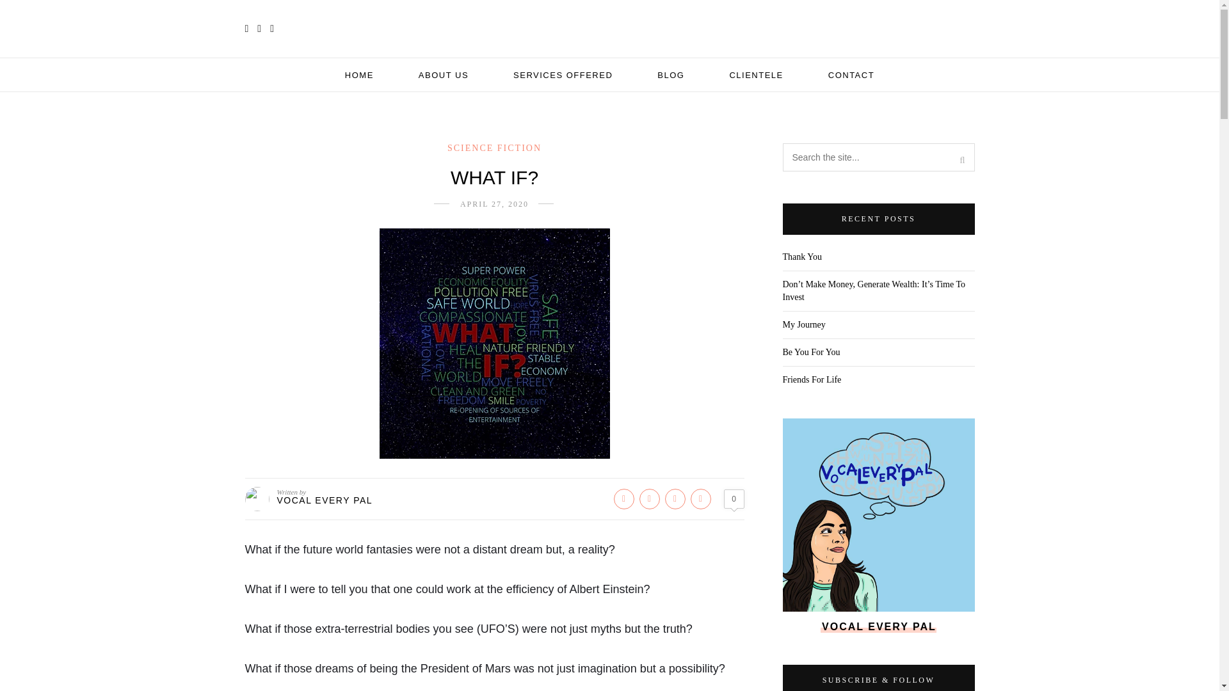 This screenshot has height=691, width=1229. What do you see at coordinates (324, 500) in the screenshot?
I see `VOCAL EVERY PAL` at bounding box center [324, 500].